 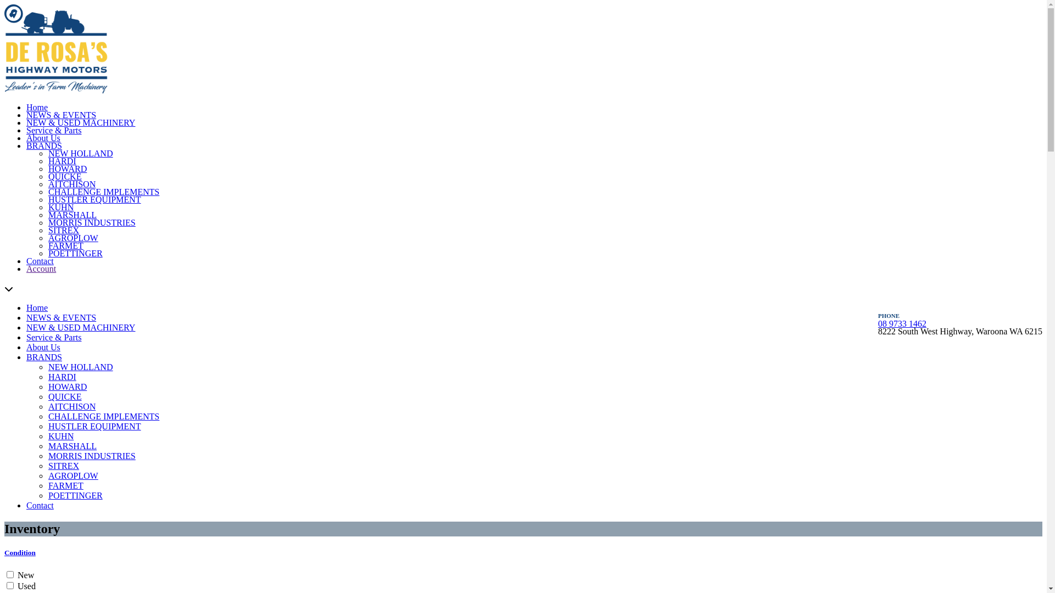 What do you see at coordinates (76, 495) in the screenshot?
I see `POETTINGER` at bounding box center [76, 495].